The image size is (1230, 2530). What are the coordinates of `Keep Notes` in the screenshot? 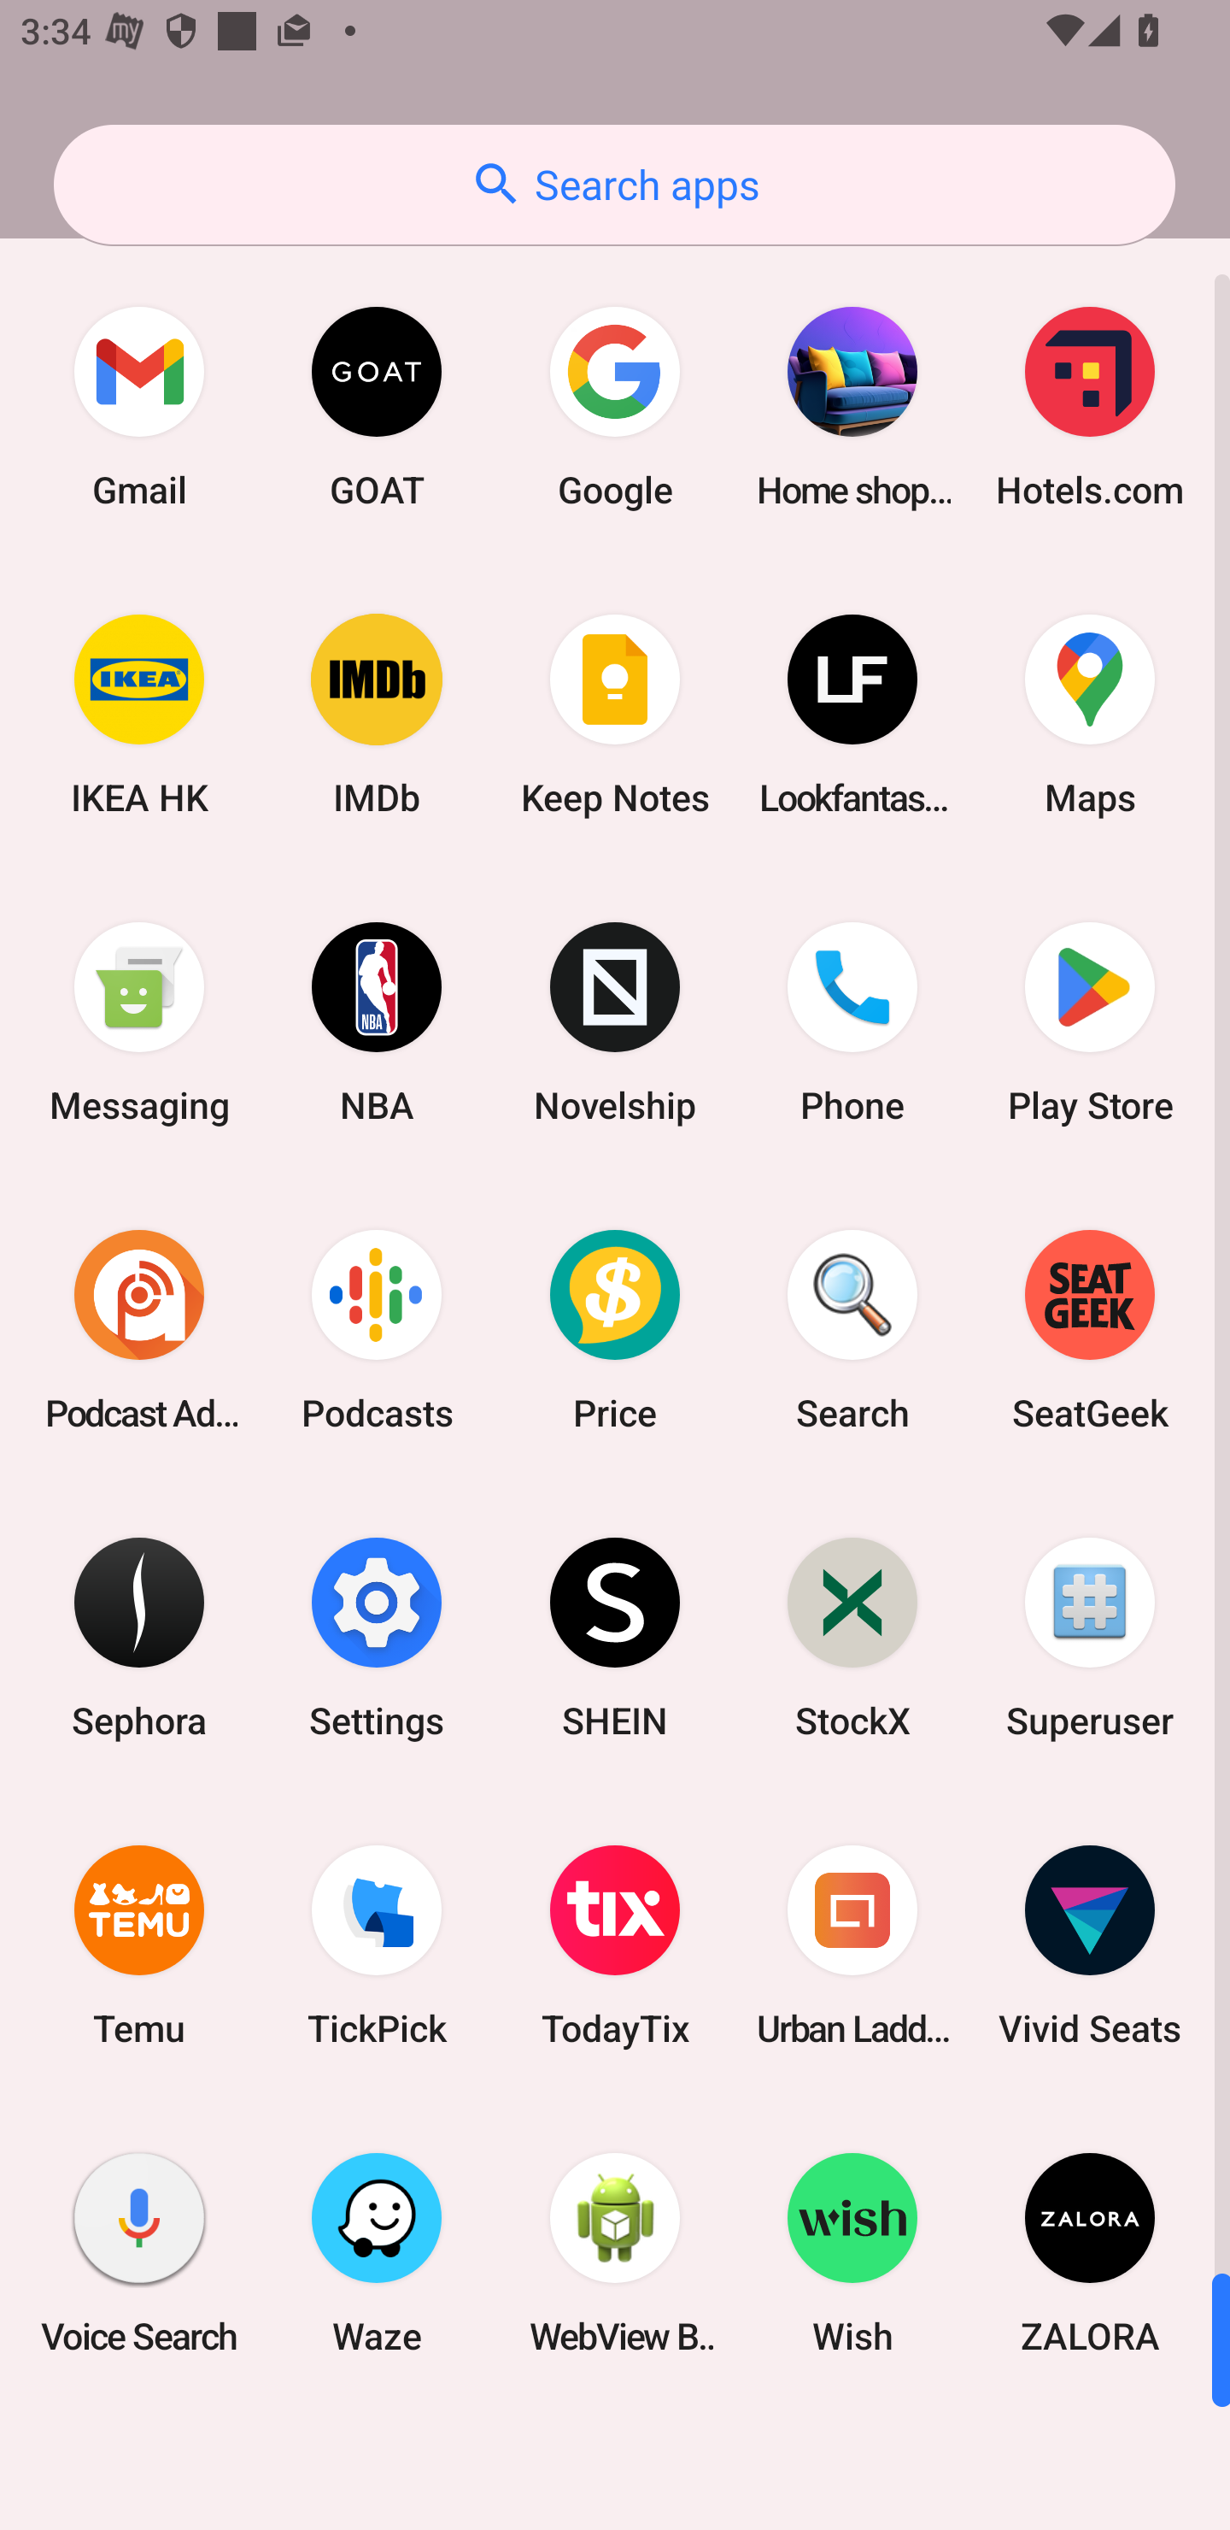 It's located at (615, 715).